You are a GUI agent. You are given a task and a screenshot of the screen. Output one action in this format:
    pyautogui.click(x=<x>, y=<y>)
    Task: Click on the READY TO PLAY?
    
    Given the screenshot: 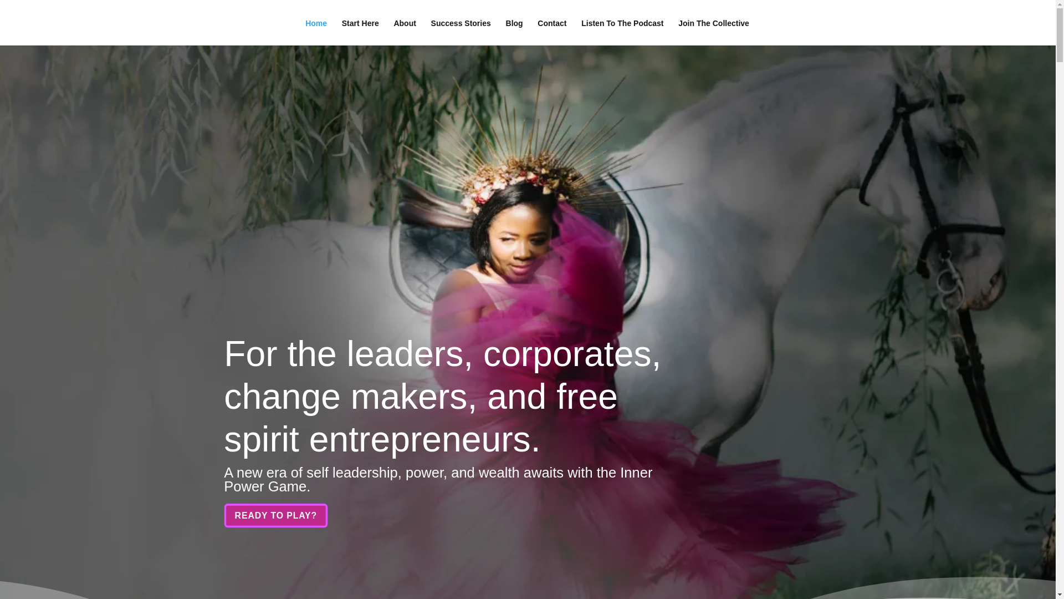 What is the action you would take?
    pyautogui.click(x=283, y=517)
    